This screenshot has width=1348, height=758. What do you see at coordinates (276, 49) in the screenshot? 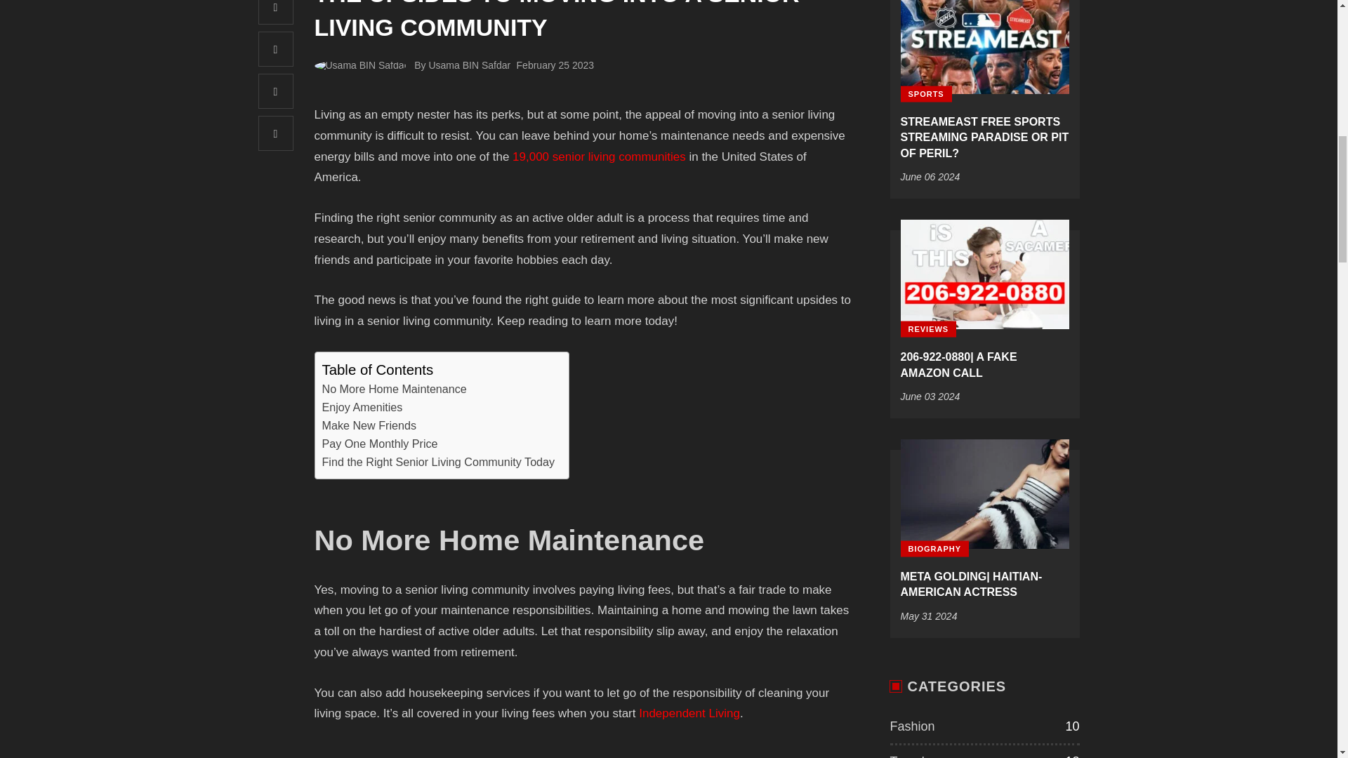
I see `Share on Twitter` at bounding box center [276, 49].